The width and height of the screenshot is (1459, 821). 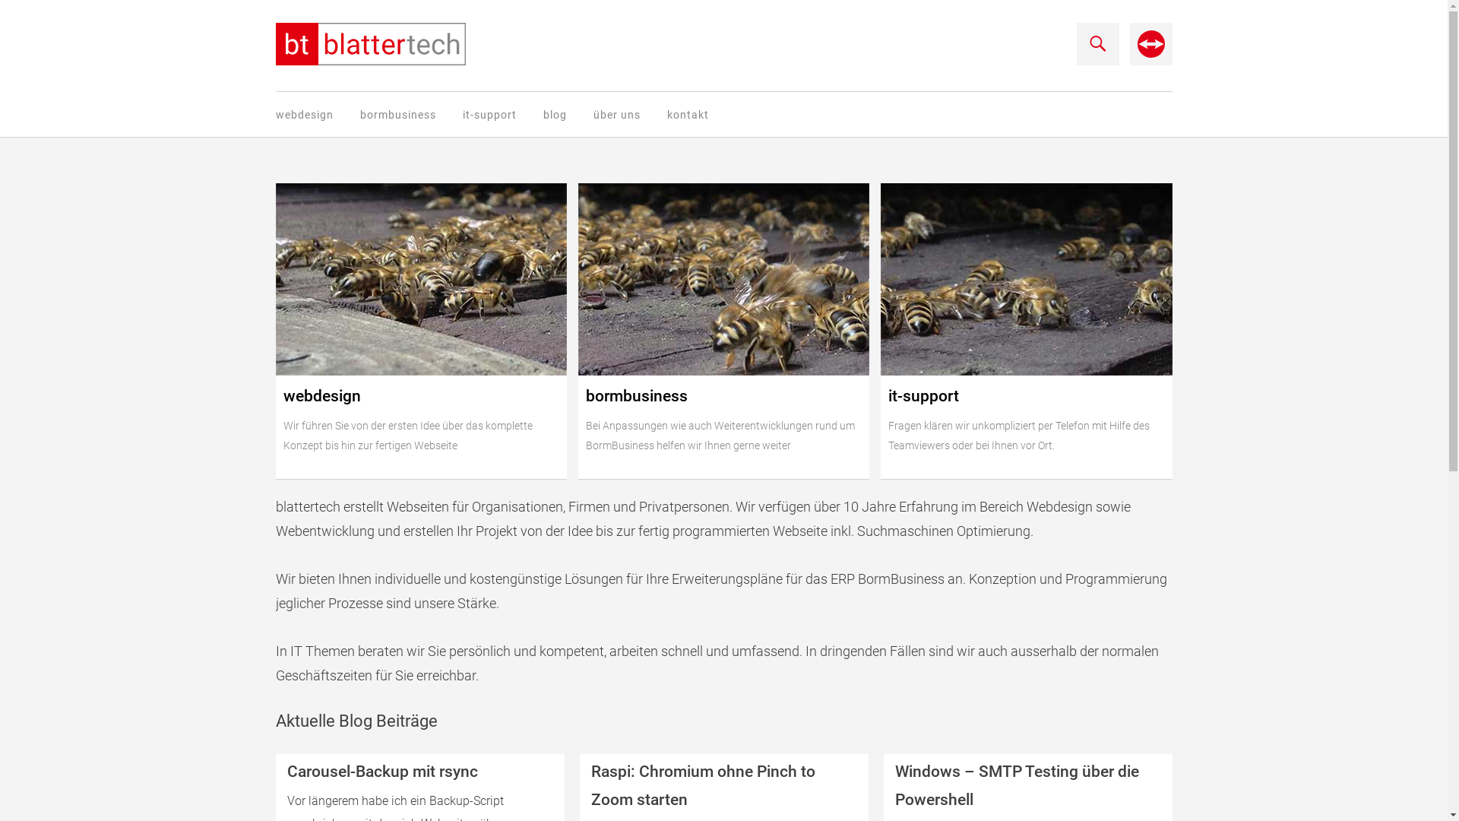 What do you see at coordinates (1150, 61) in the screenshot?
I see `Support per Teamviewer erhalten` at bounding box center [1150, 61].